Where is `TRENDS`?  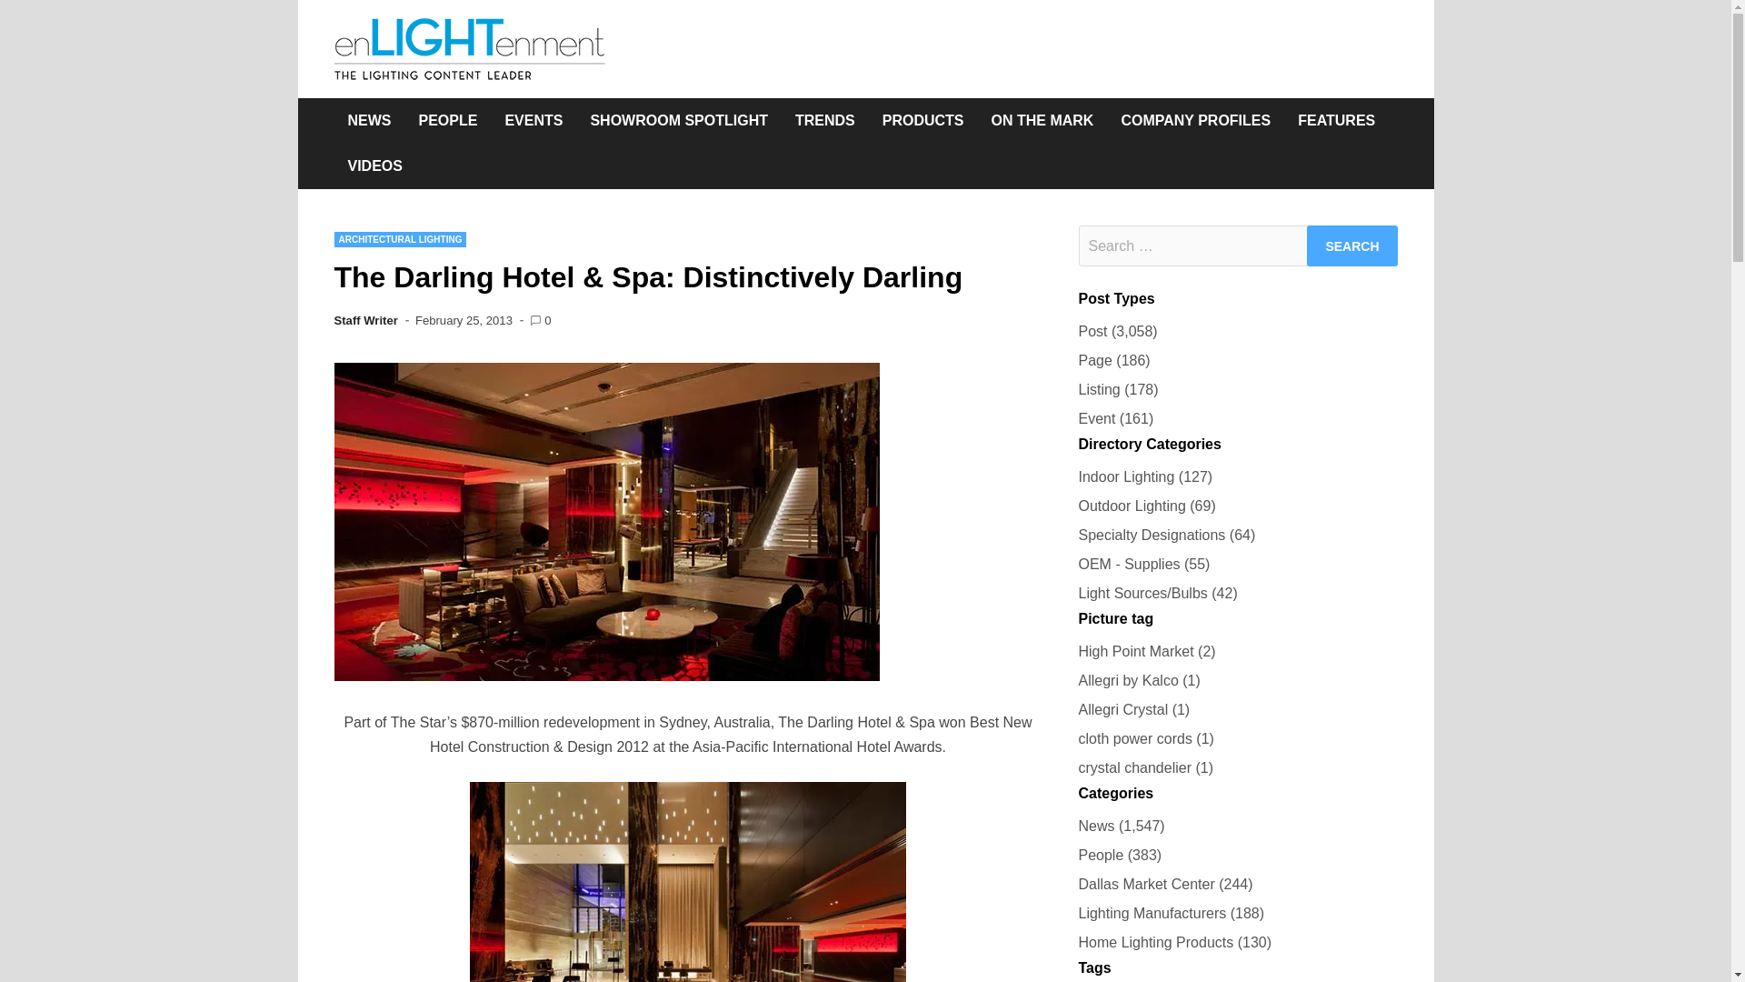 TRENDS is located at coordinates (825, 120).